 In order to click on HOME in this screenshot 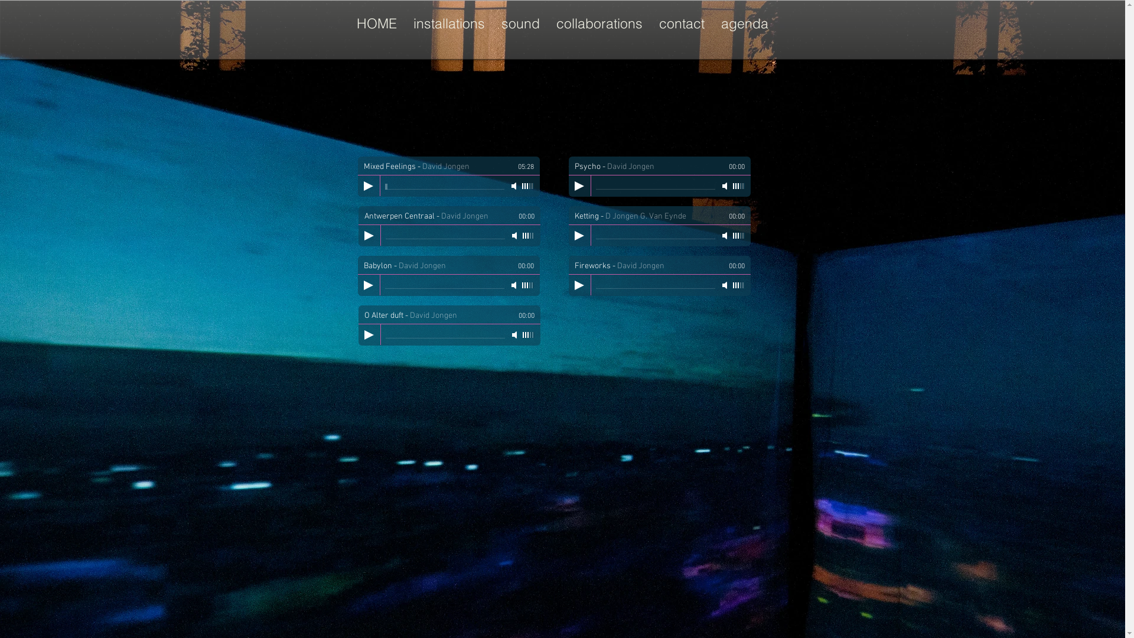, I will do `click(377, 24)`.